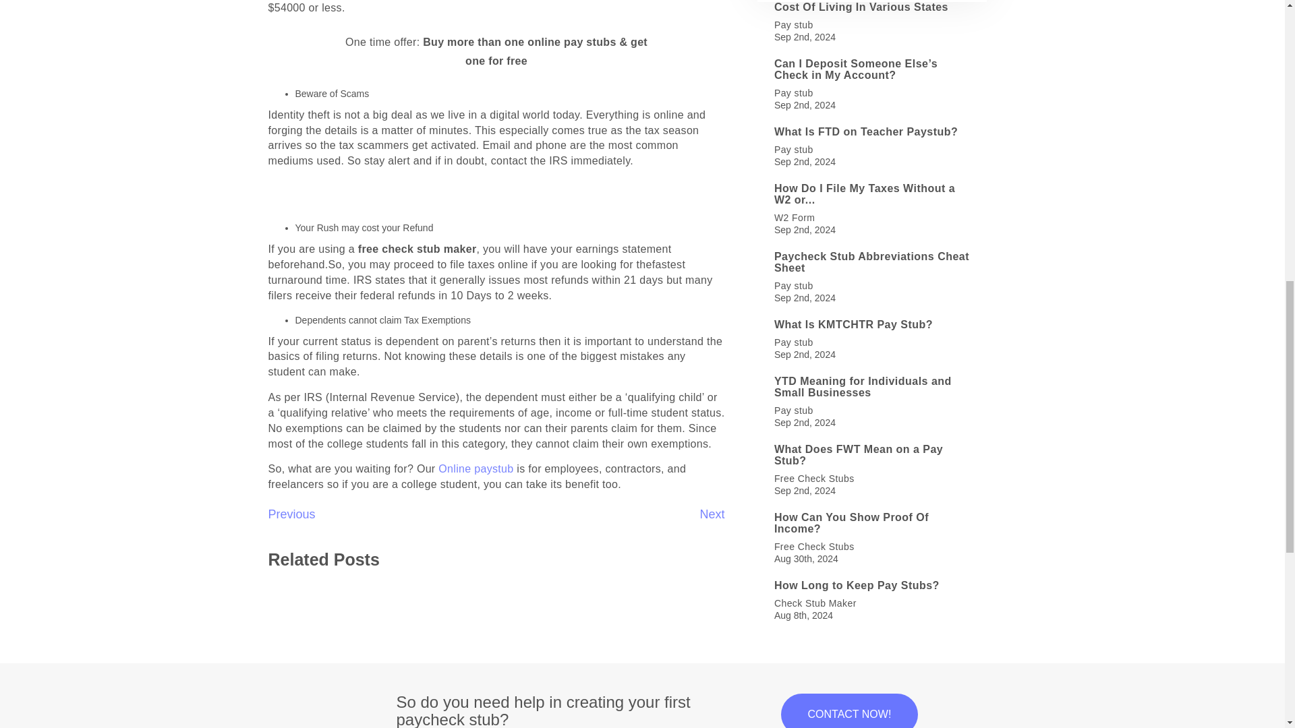 This screenshot has width=1295, height=728. I want to click on What Does FWT Mean on a Pay Stub?, so click(872, 455).